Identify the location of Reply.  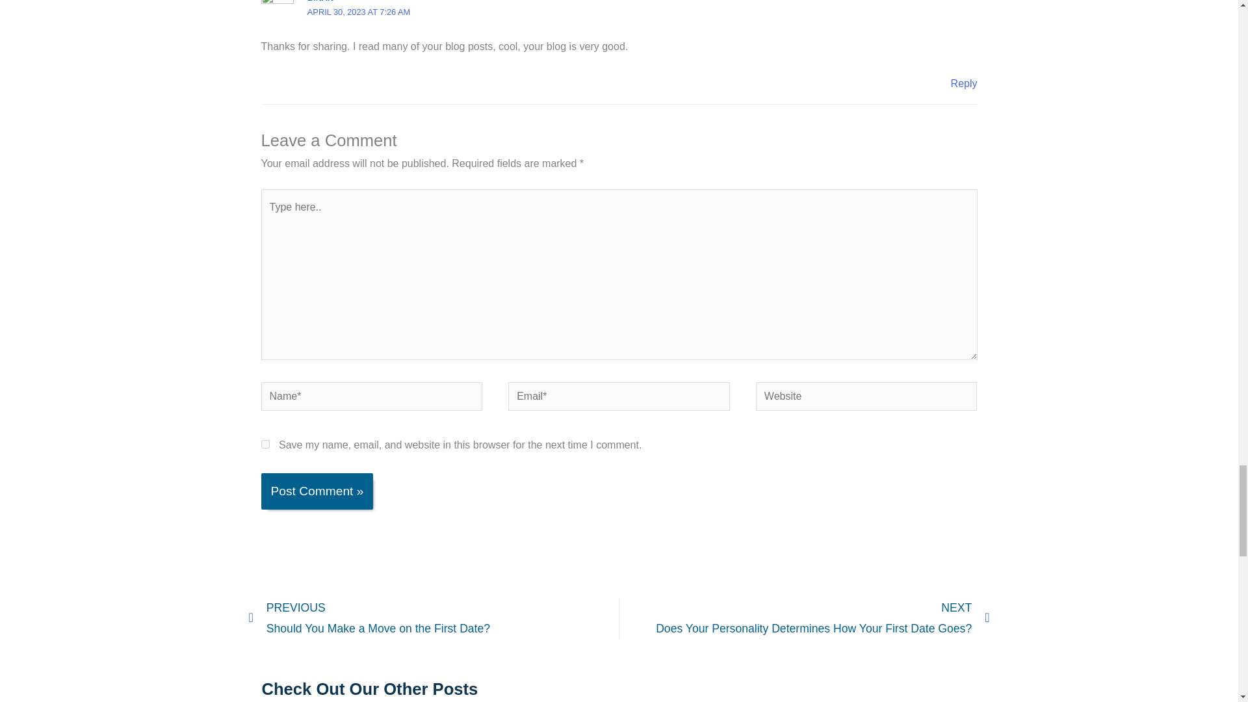
(964, 83).